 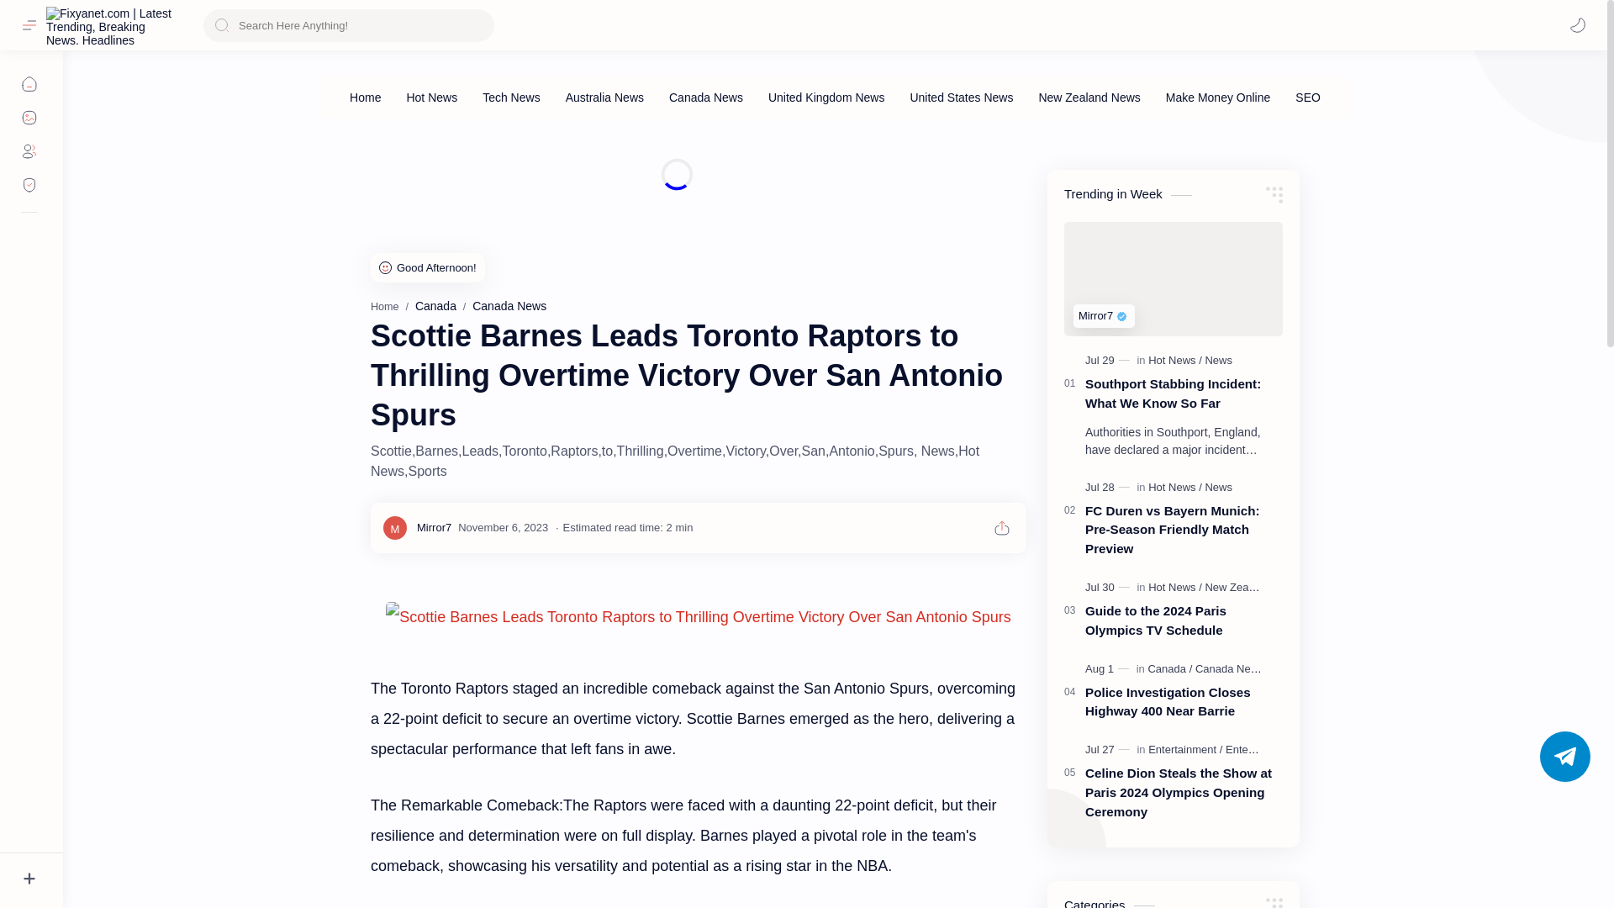 What do you see at coordinates (1108, 669) in the screenshot?
I see `Published: August 1, 2024` at bounding box center [1108, 669].